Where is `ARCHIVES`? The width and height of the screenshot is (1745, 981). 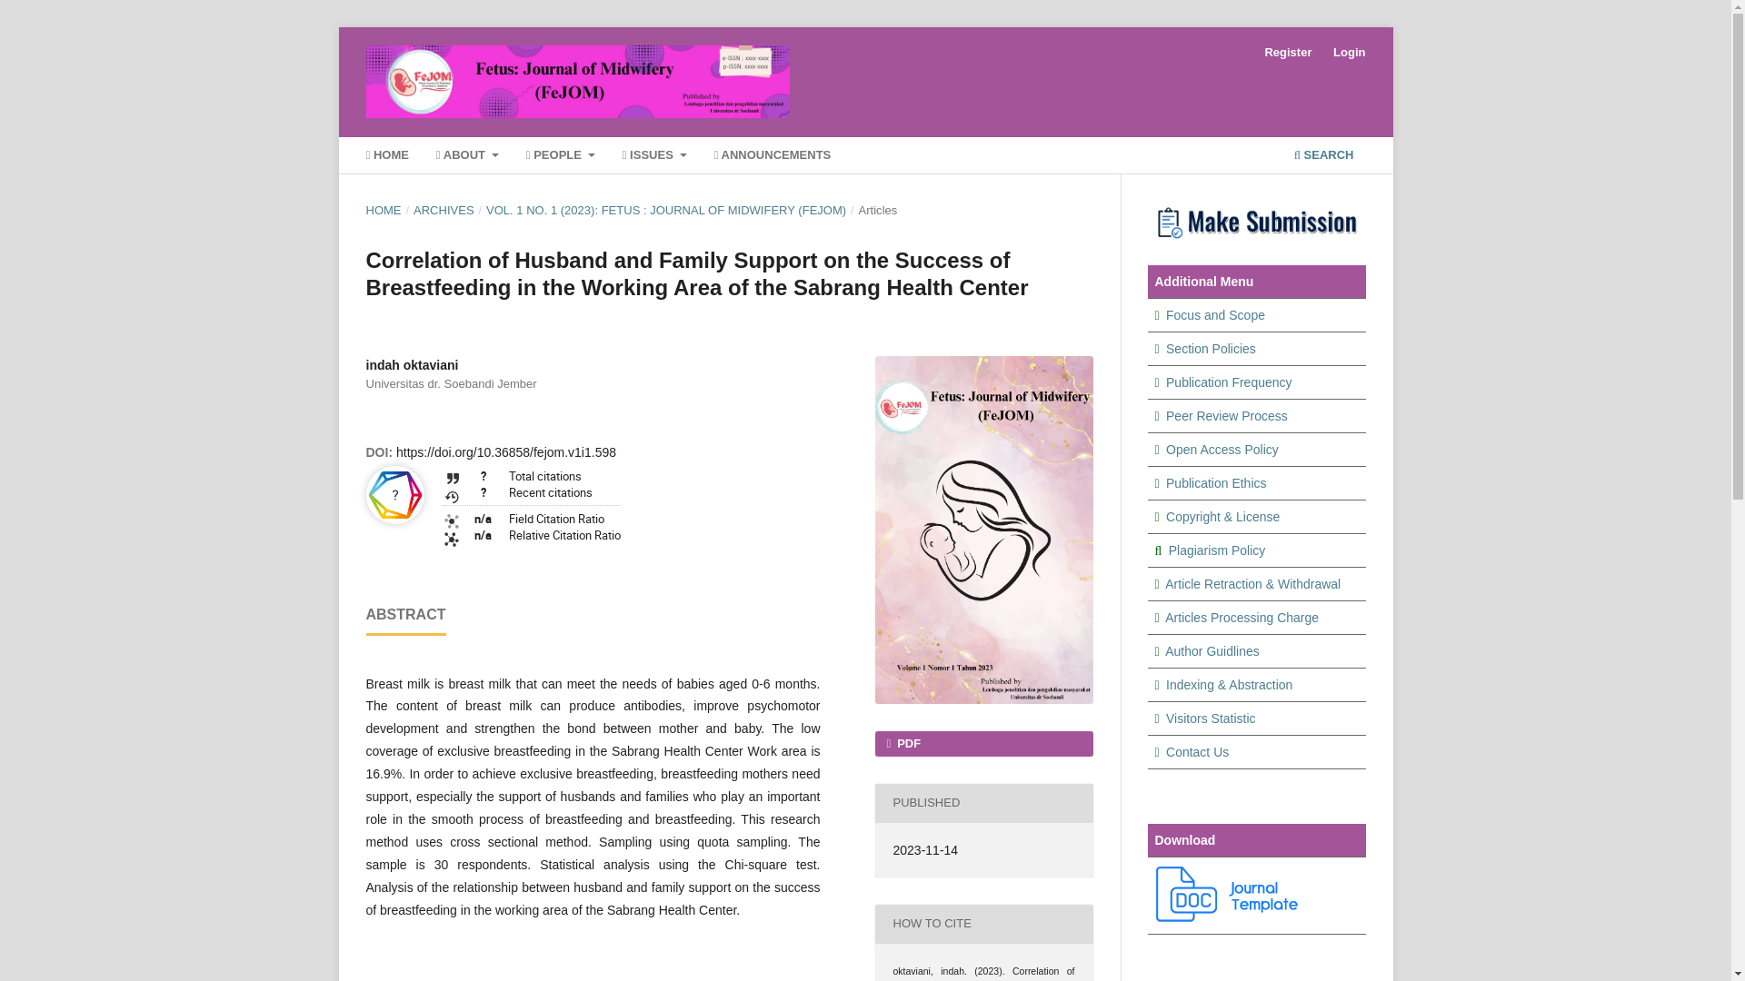 ARCHIVES is located at coordinates (444, 211).